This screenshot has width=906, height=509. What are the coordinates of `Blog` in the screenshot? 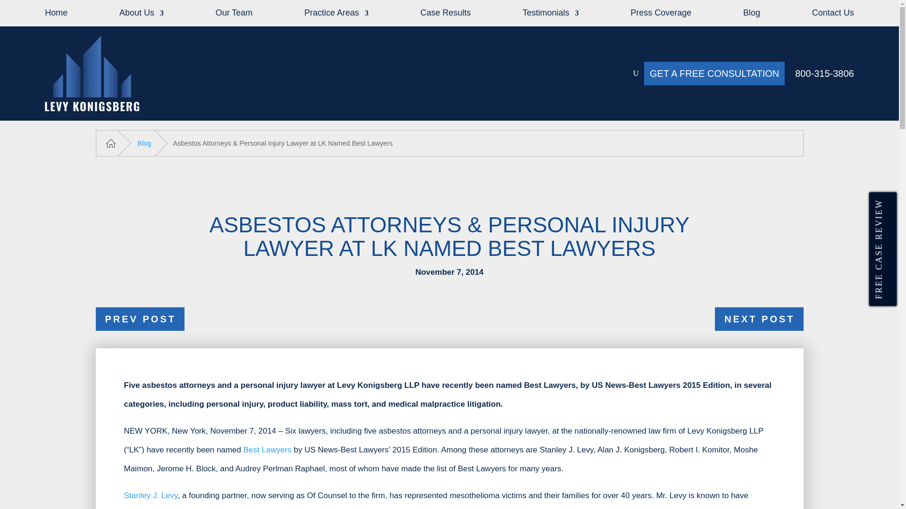 It's located at (751, 15).